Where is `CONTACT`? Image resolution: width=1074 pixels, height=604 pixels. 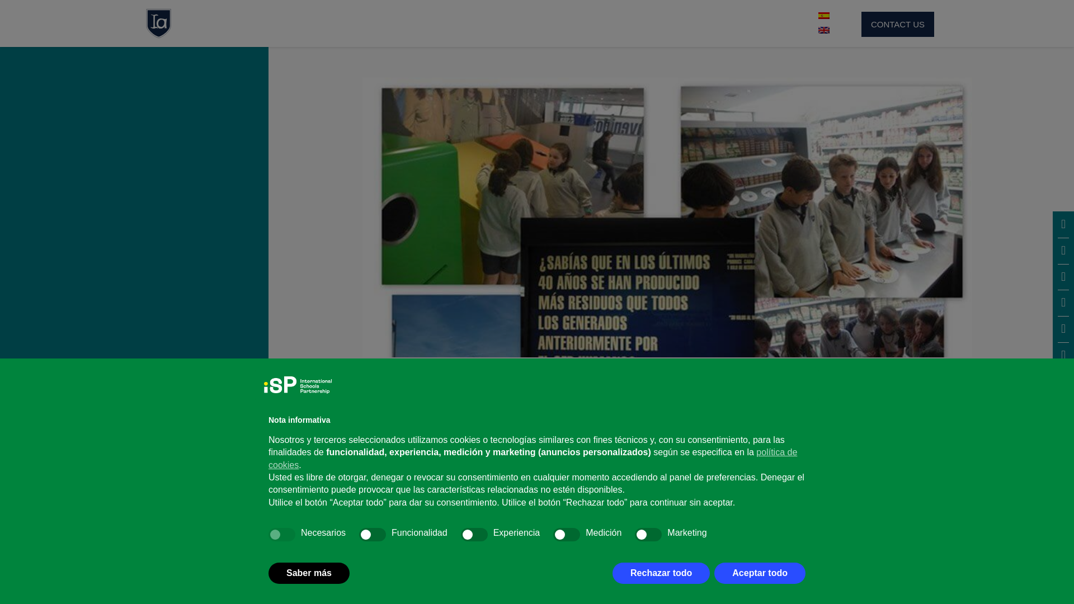
CONTACT is located at coordinates (764, 23).